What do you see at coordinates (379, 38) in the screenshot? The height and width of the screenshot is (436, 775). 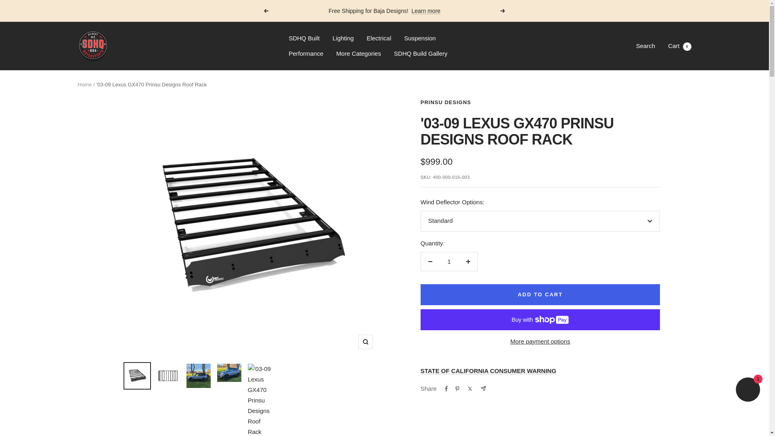 I see `Electrical` at bounding box center [379, 38].